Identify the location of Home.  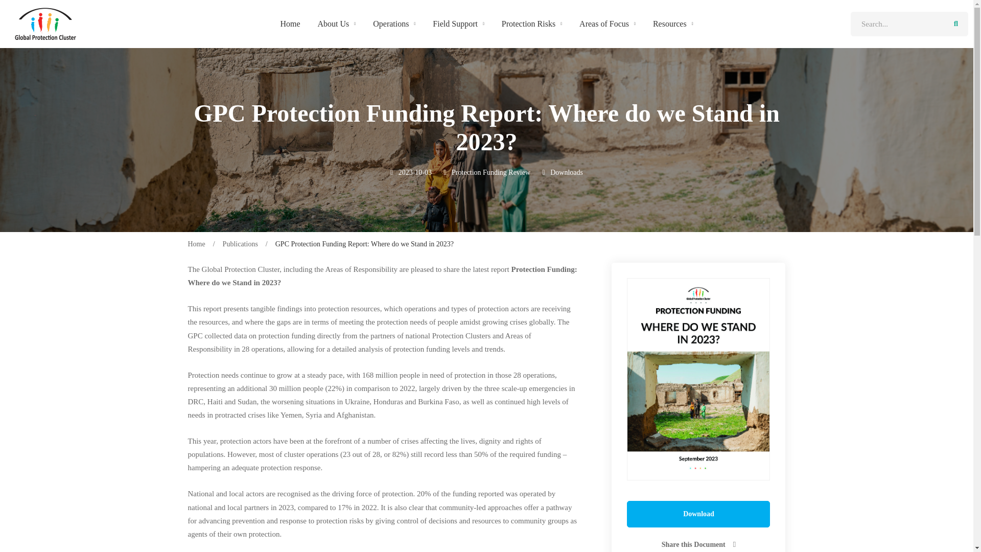
(290, 24).